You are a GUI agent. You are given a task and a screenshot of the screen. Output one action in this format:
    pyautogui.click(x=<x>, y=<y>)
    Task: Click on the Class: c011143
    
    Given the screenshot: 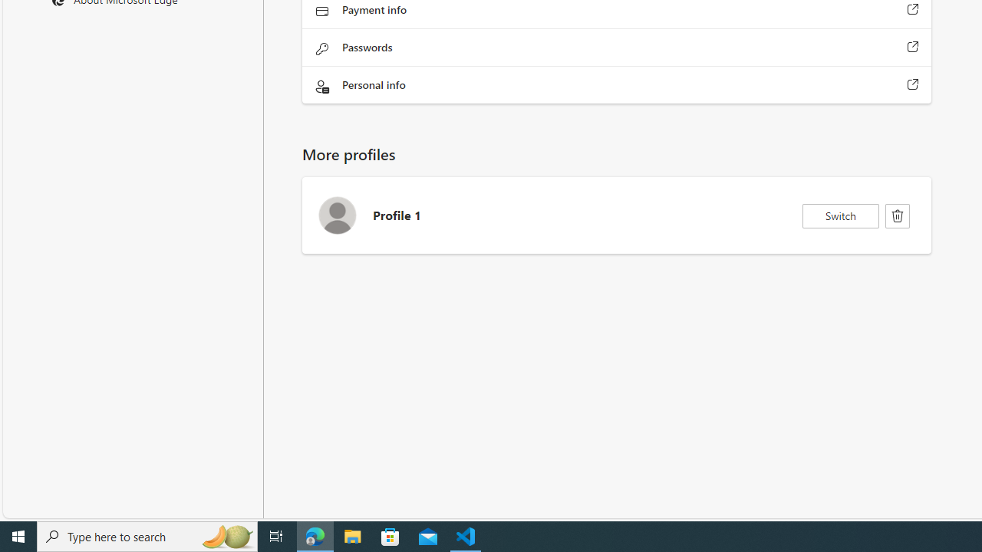 What is the action you would take?
    pyautogui.click(x=898, y=216)
    